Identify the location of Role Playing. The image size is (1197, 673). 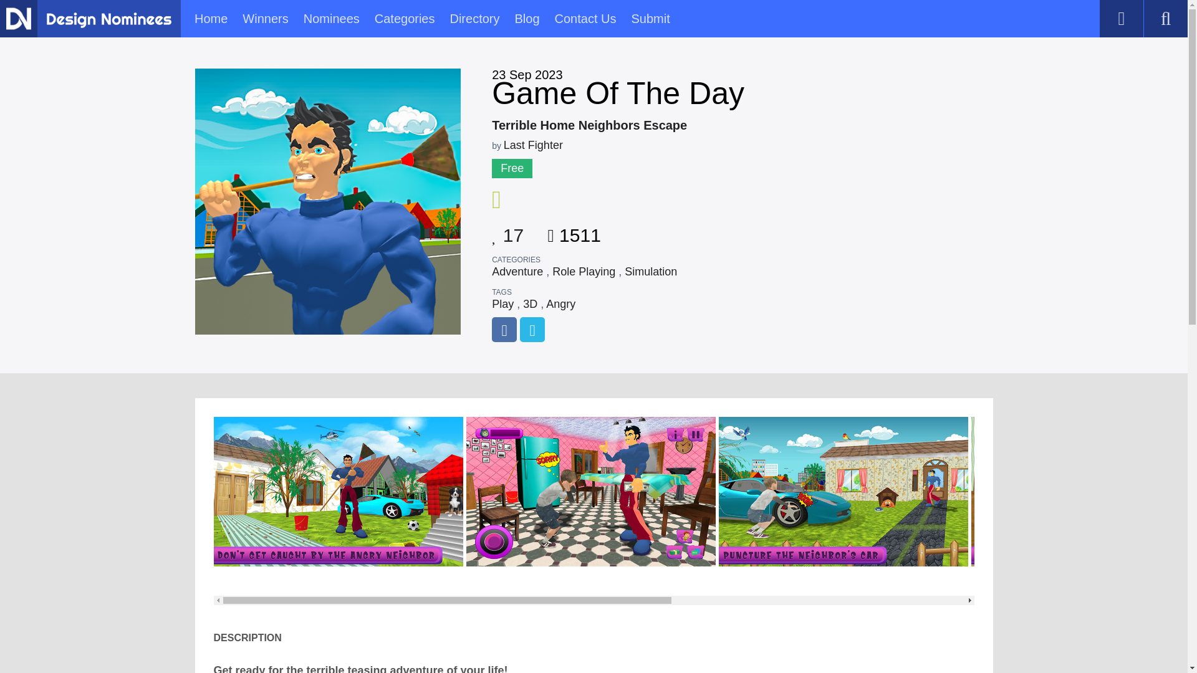
(584, 272).